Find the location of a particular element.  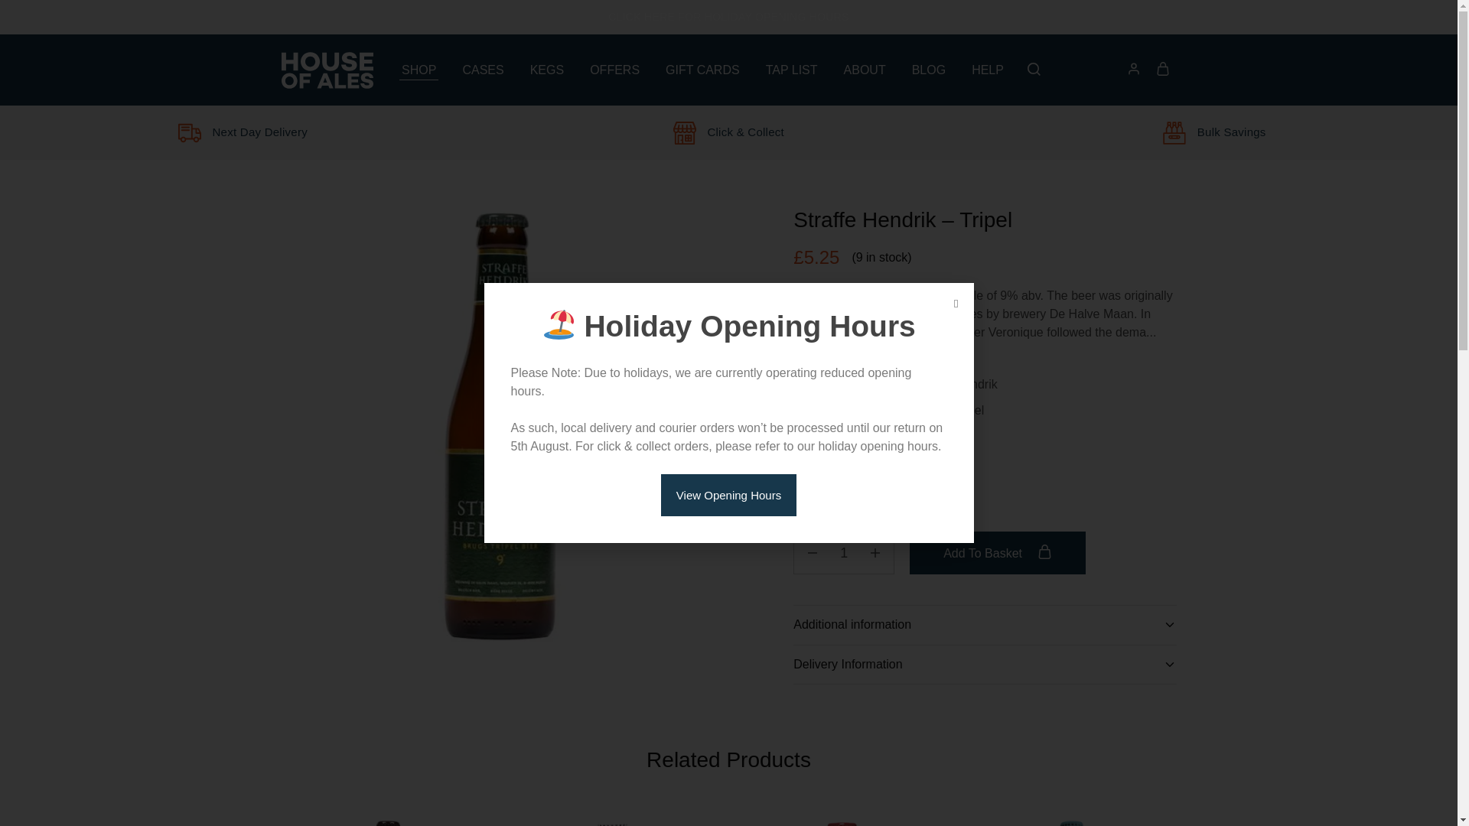

KEGS is located at coordinates (546, 69).